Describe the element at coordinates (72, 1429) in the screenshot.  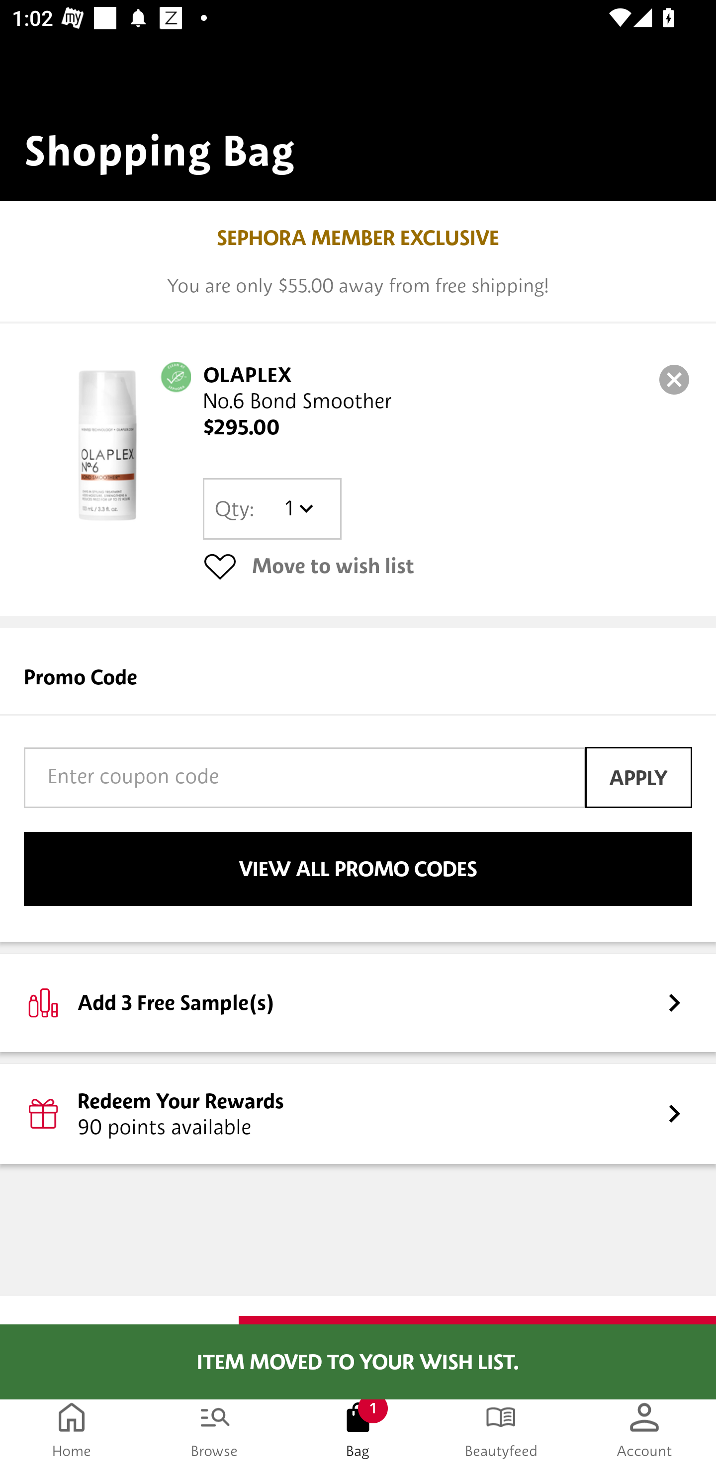
I see `Home` at that location.